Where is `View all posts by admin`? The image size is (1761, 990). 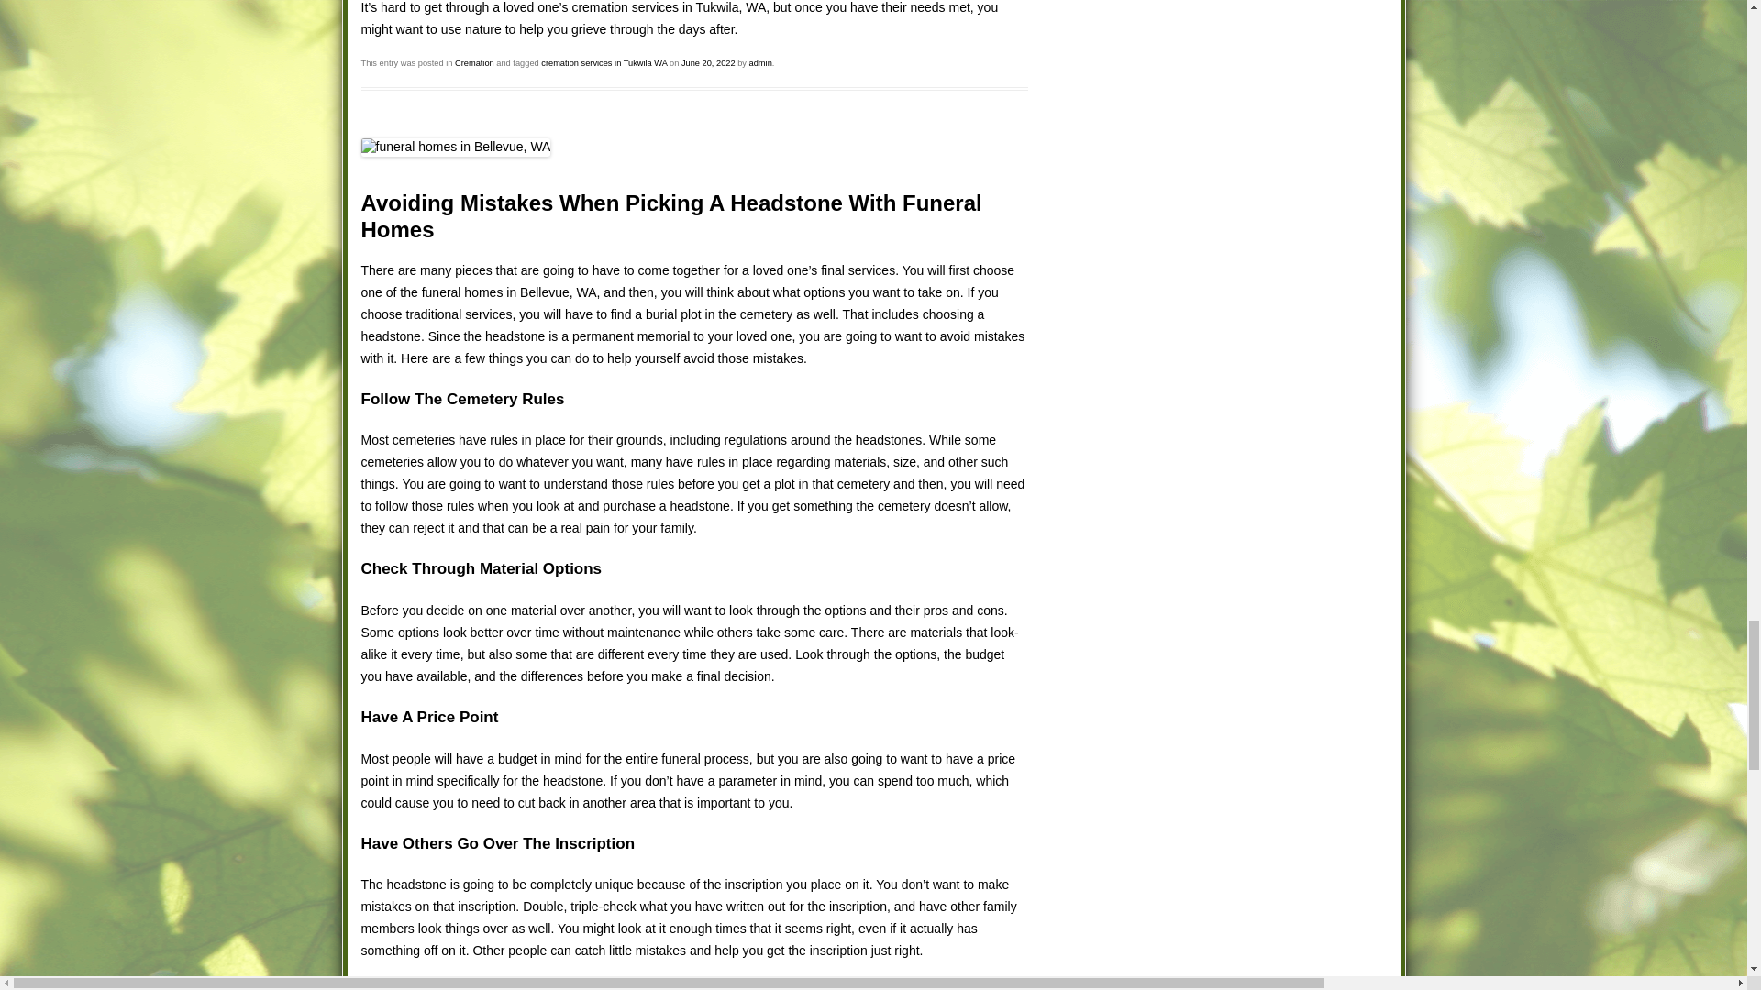 View all posts by admin is located at coordinates (761, 62).